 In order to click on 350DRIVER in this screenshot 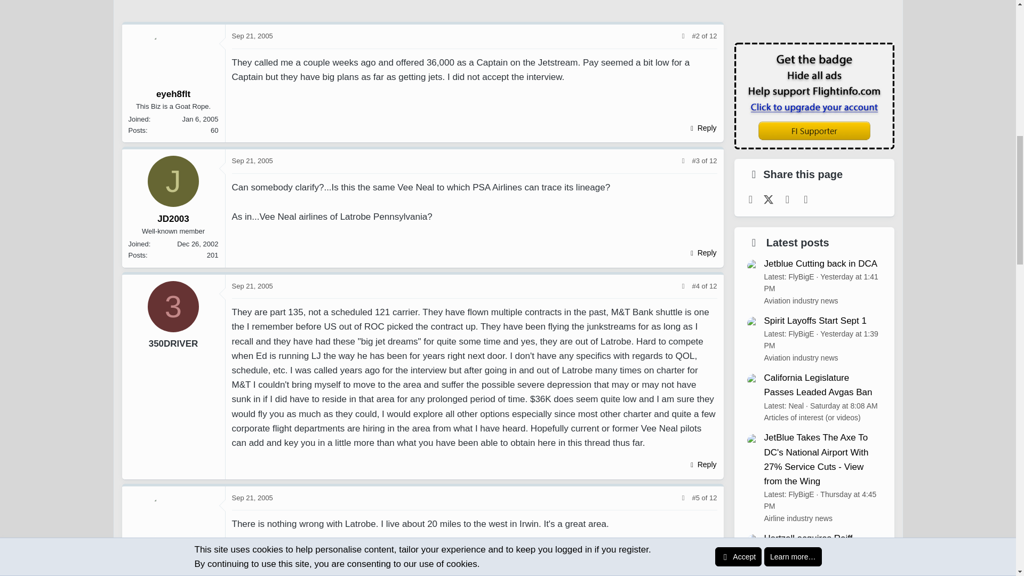, I will do `click(173, 306)`.